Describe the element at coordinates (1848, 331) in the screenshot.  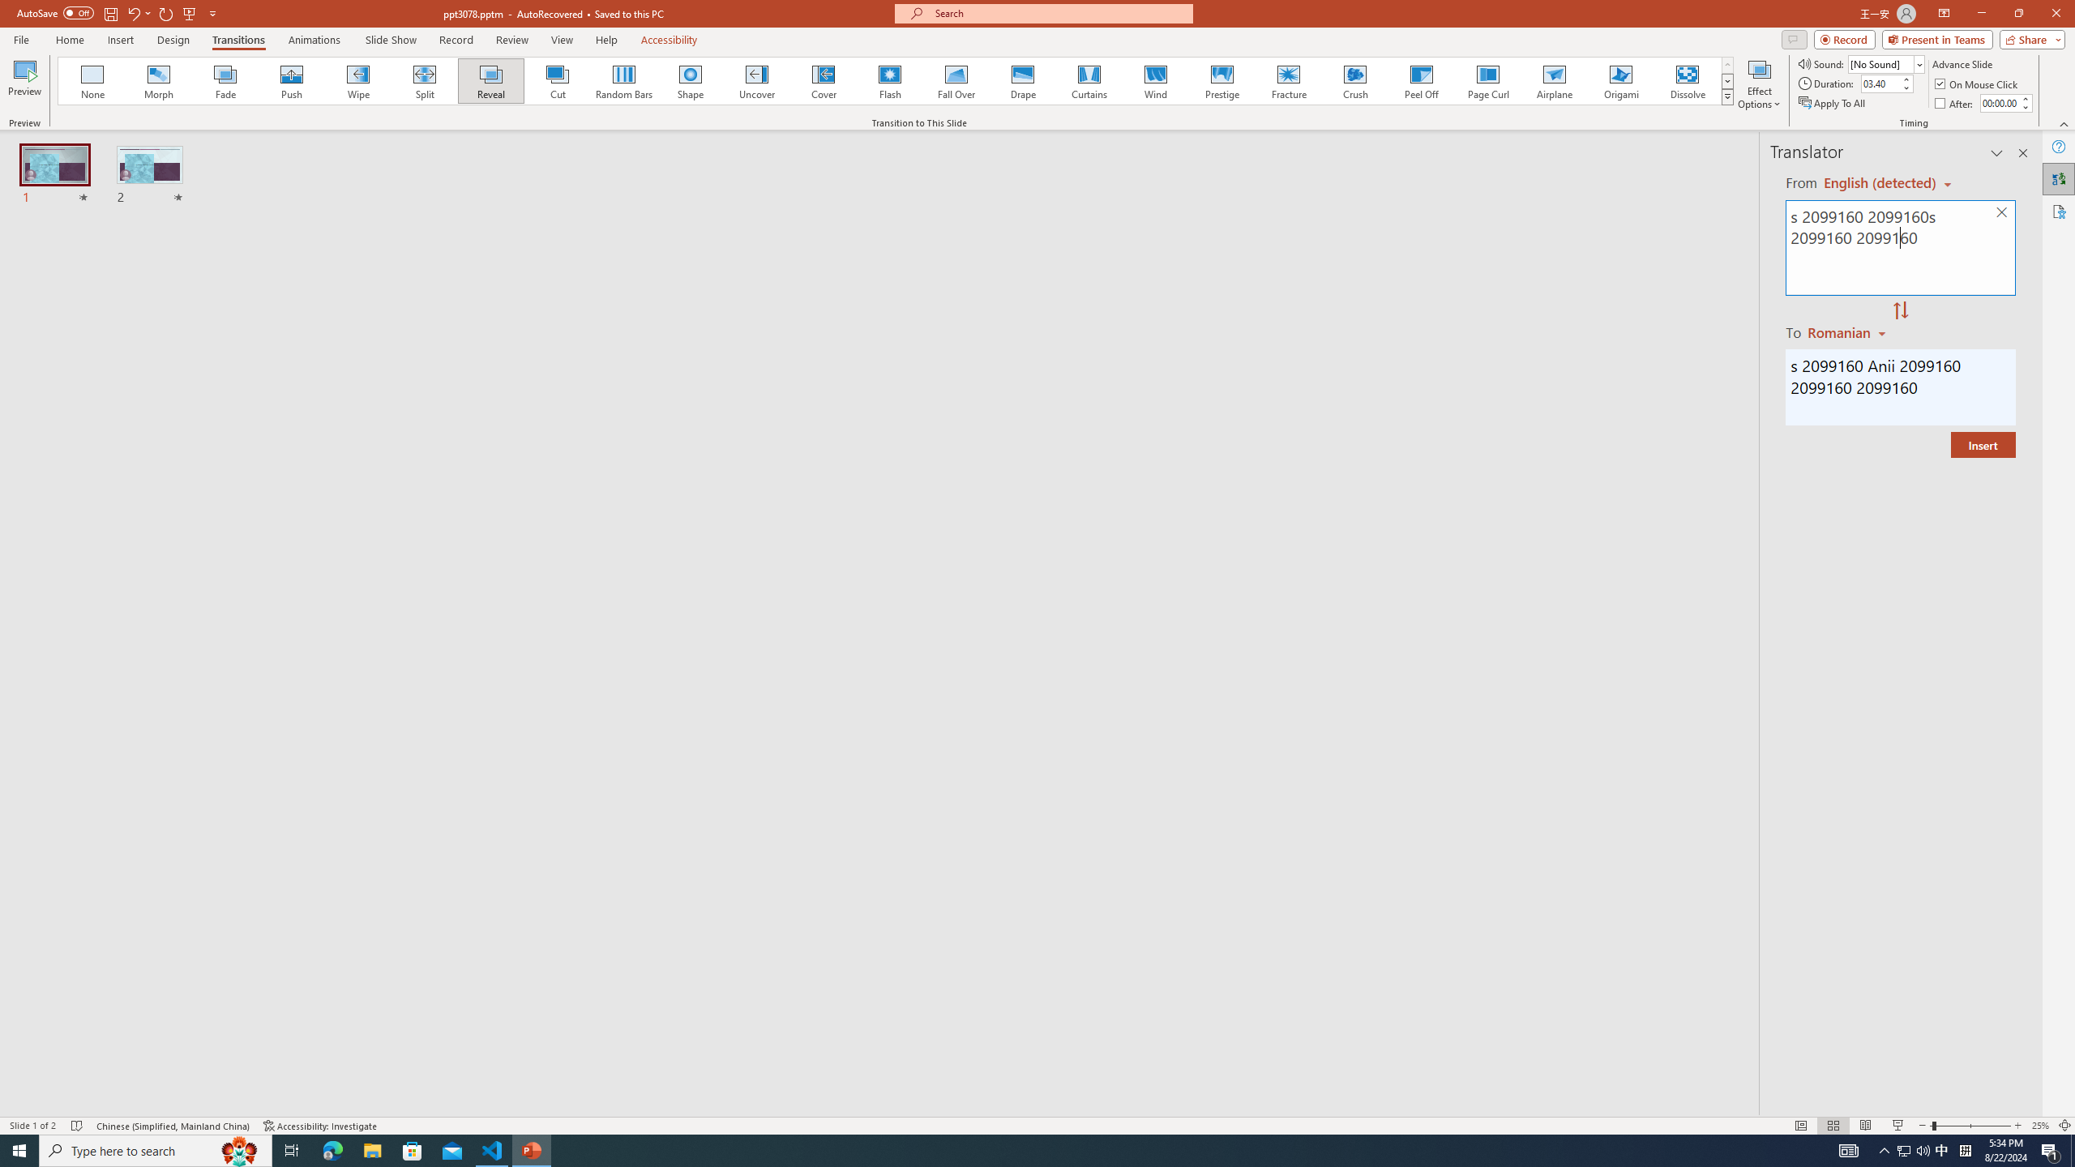
I see `Romanian` at that location.